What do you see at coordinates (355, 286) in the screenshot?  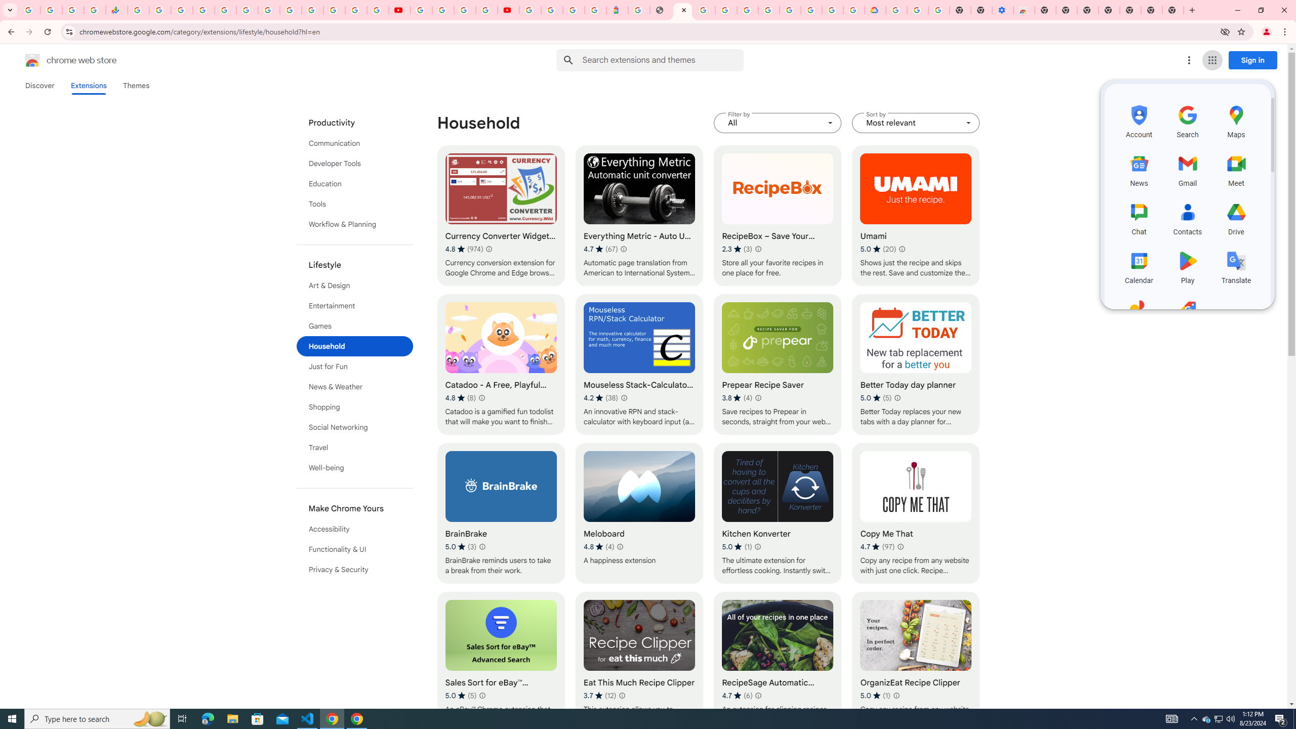 I see `Art & Design` at bounding box center [355, 286].